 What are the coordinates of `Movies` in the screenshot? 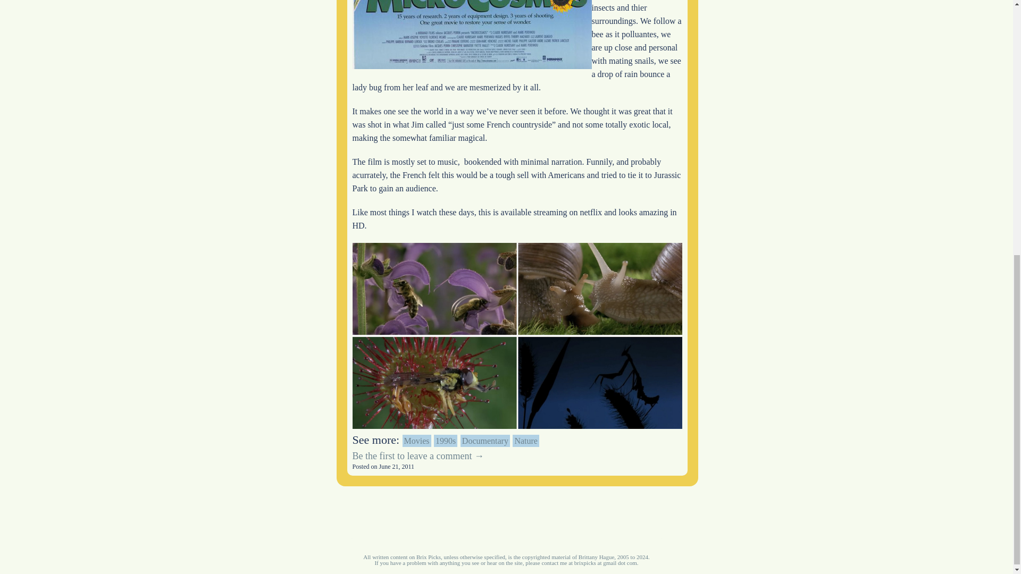 It's located at (416, 441).